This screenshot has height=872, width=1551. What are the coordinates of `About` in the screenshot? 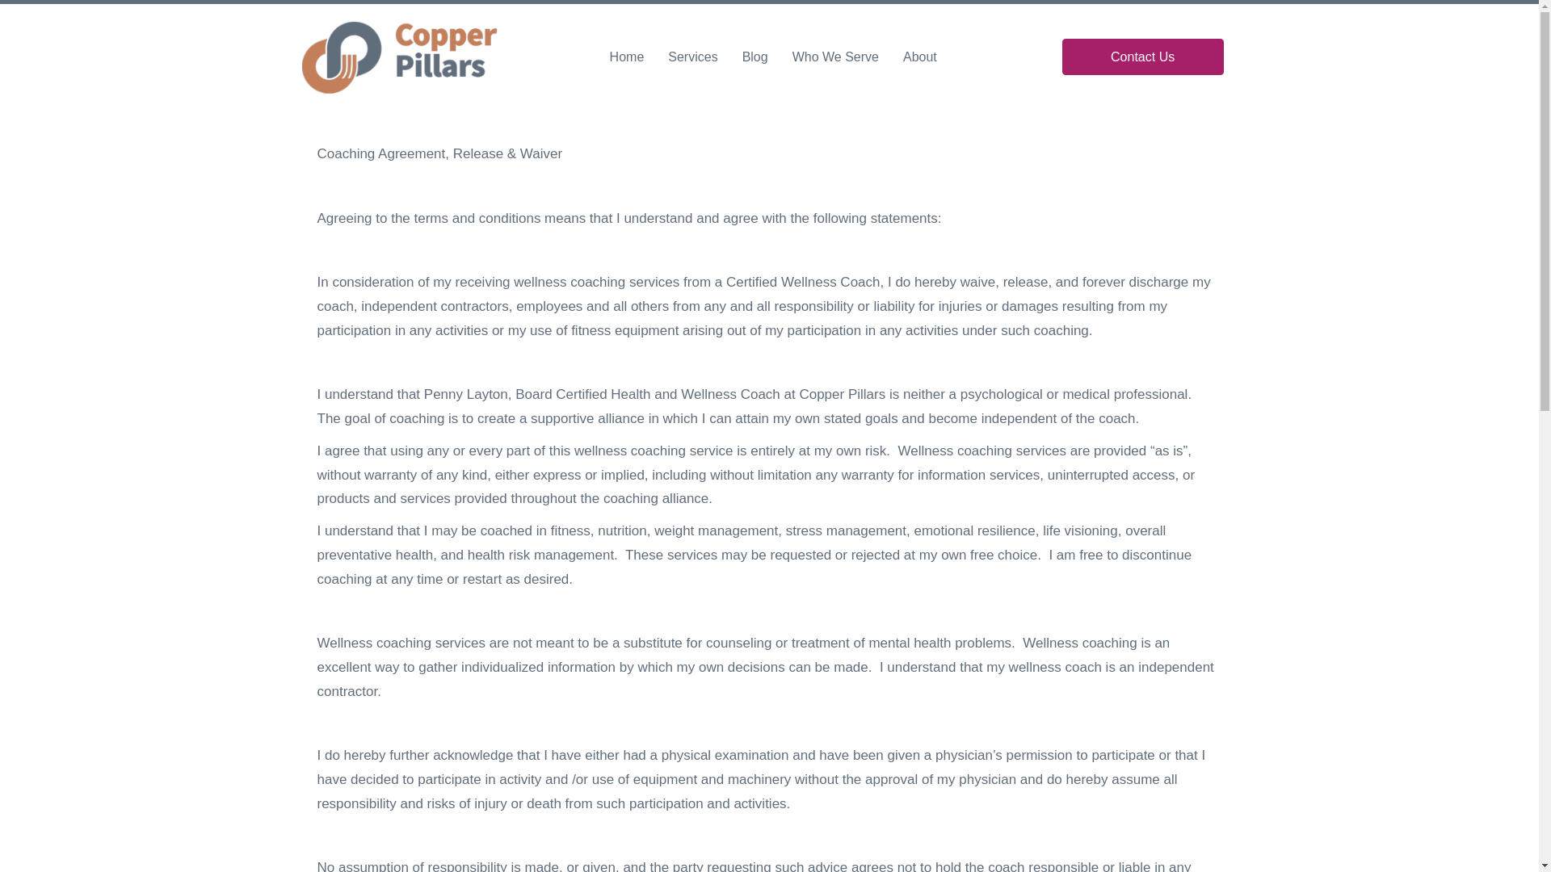 It's located at (919, 57).